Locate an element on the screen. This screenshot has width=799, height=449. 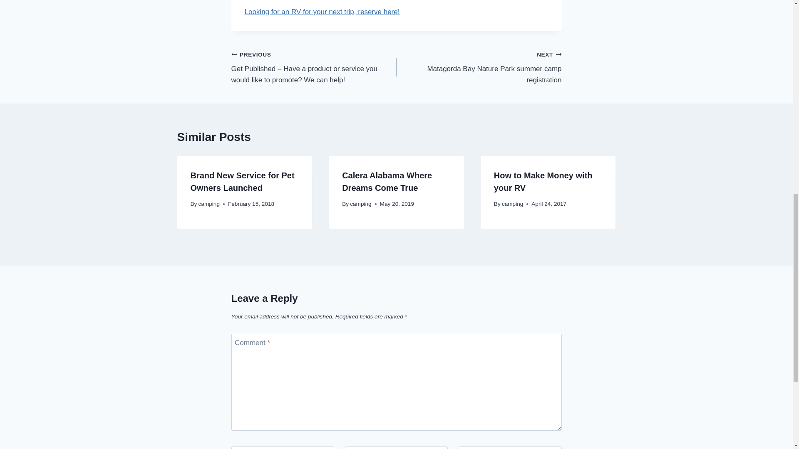
camping is located at coordinates (209, 204).